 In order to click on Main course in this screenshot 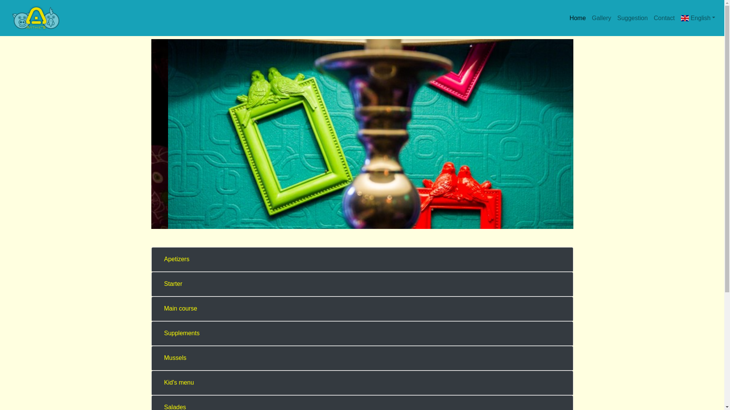, I will do `click(180, 309)`.